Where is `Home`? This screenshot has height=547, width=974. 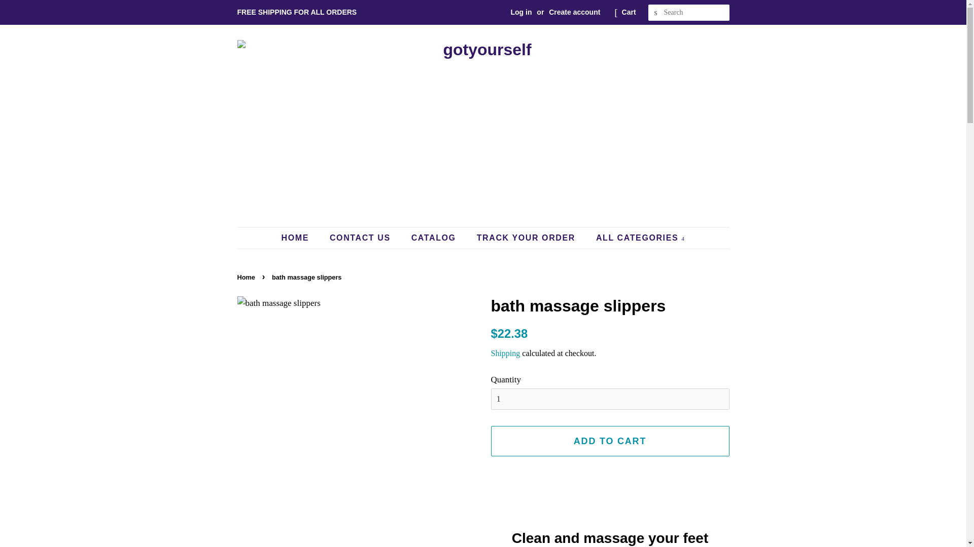 Home is located at coordinates (248, 278).